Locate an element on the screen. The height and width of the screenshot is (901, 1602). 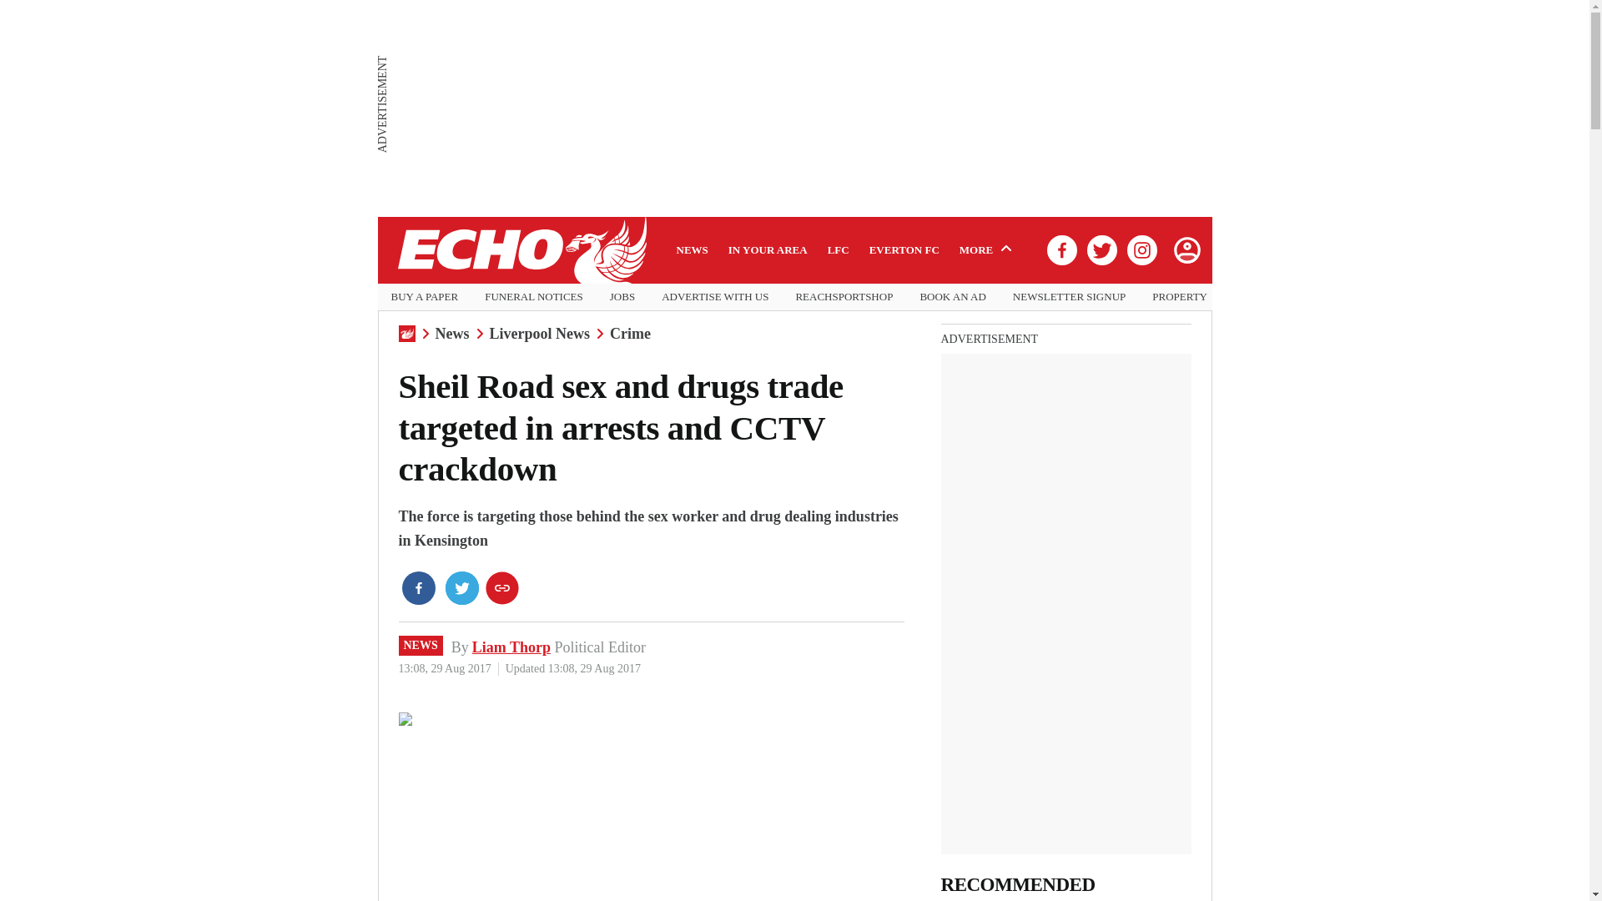
avatar is located at coordinates (1186, 249).